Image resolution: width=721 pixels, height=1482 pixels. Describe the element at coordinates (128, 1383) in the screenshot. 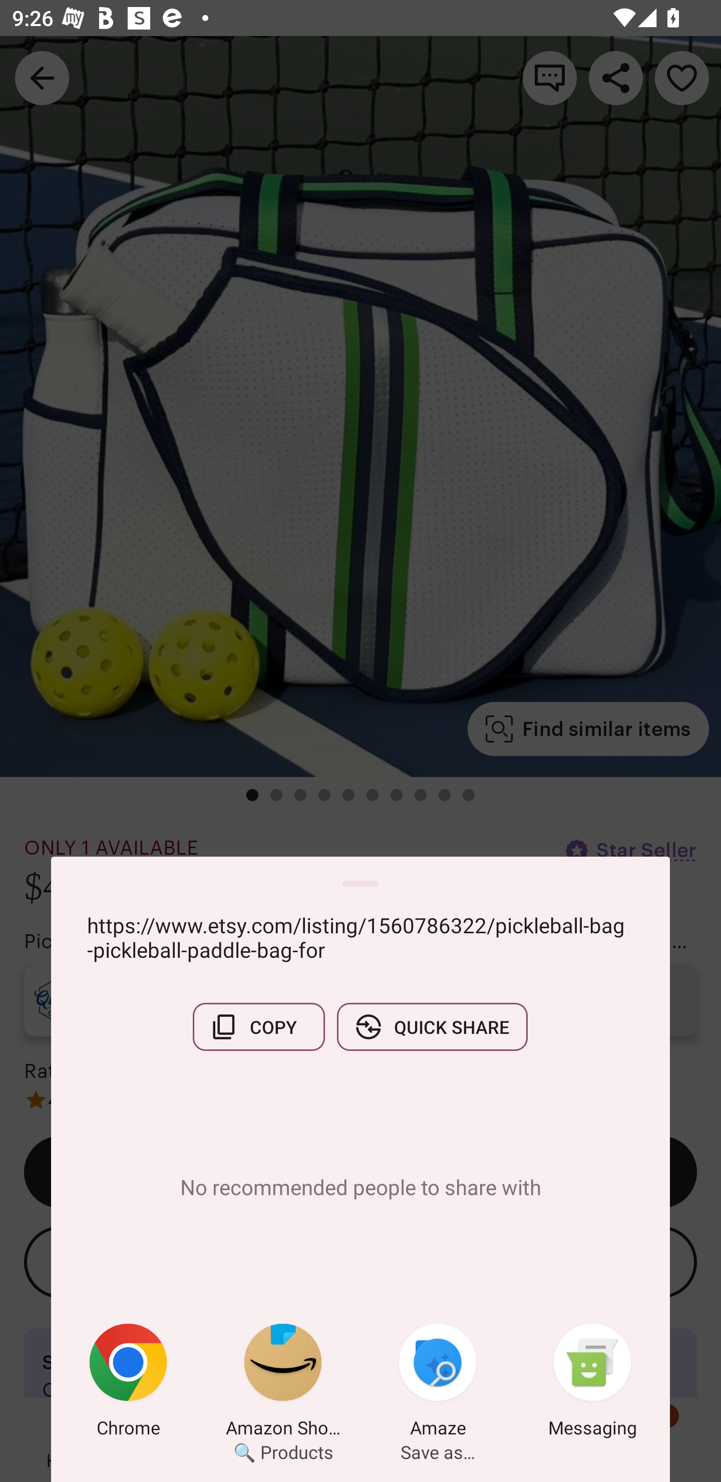

I see `Chrome` at that location.